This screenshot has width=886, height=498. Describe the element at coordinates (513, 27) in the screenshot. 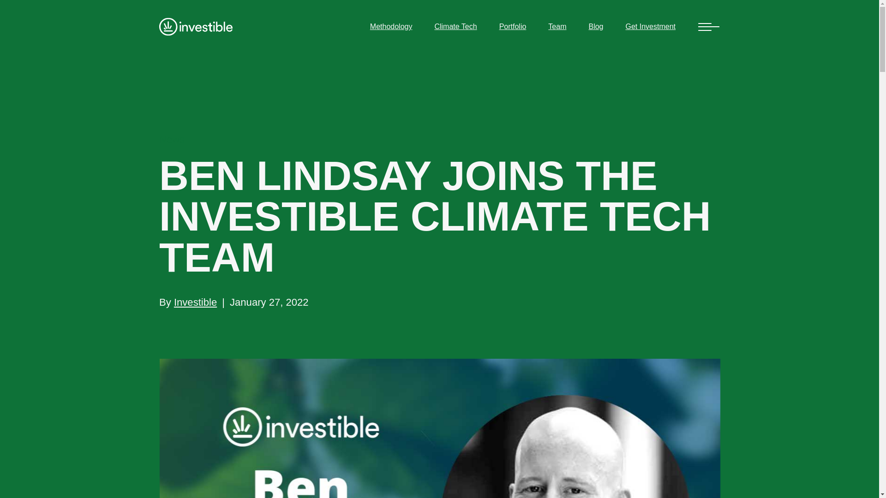

I see `Portfolio` at that location.